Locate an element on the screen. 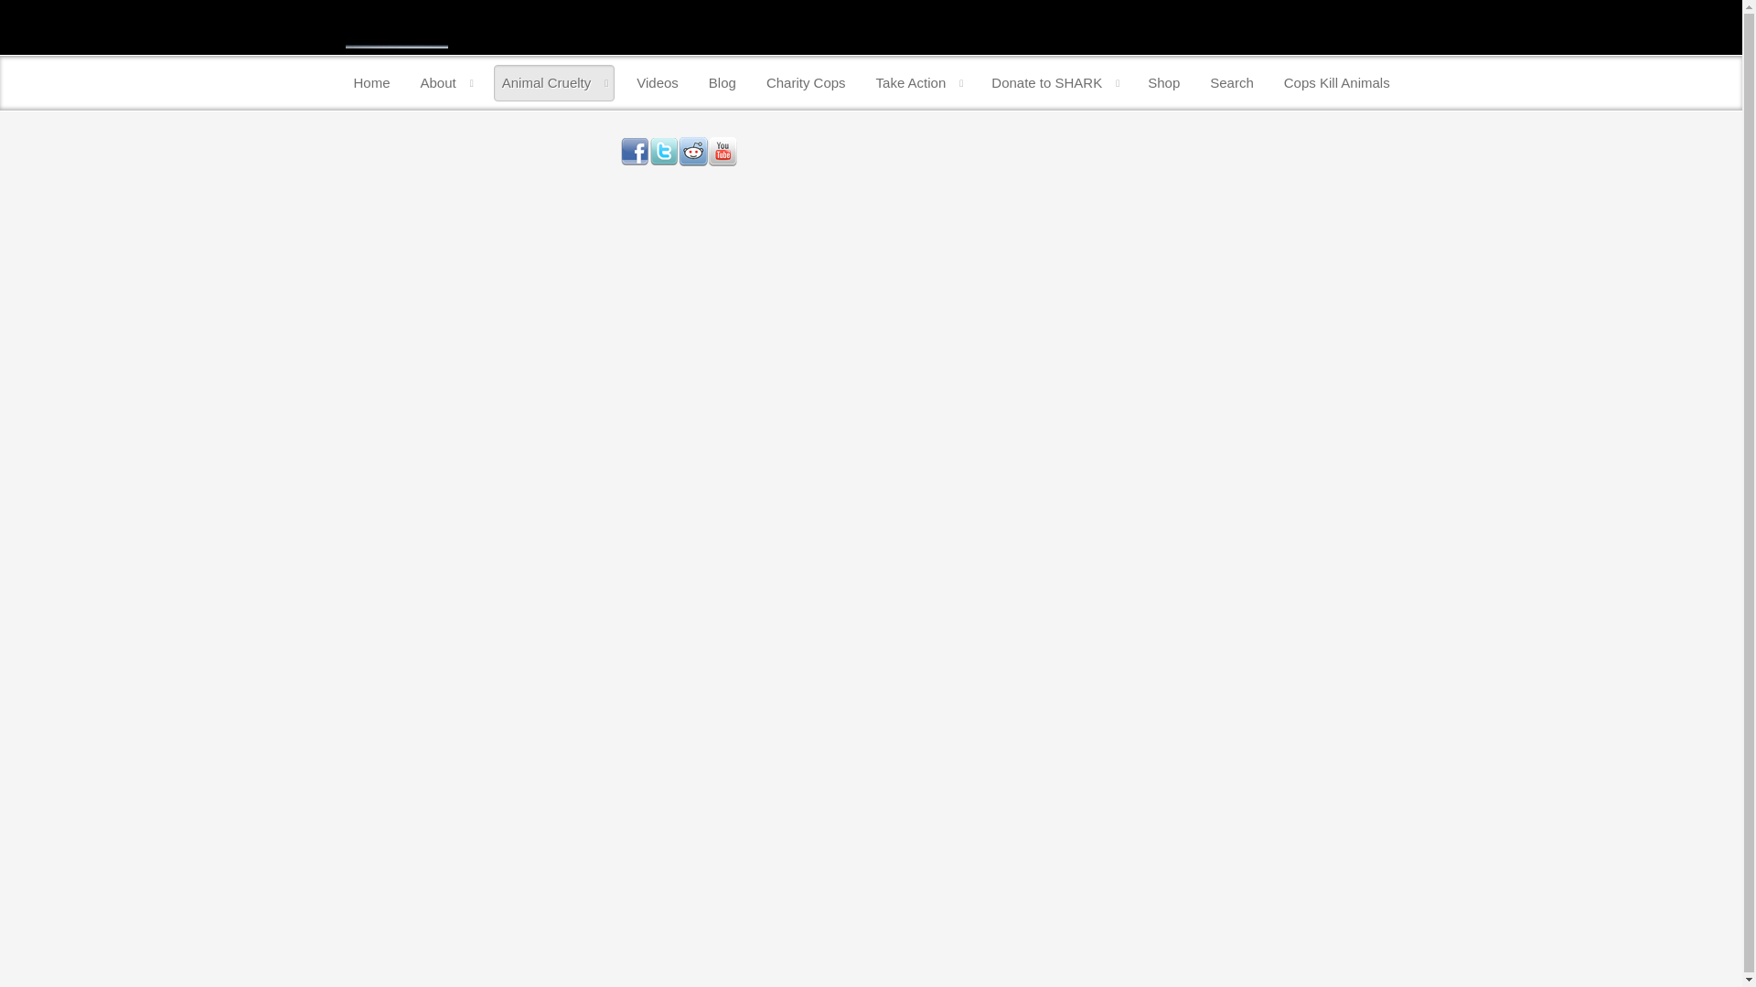 This screenshot has width=1756, height=987. Twitter is located at coordinates (664, 152).